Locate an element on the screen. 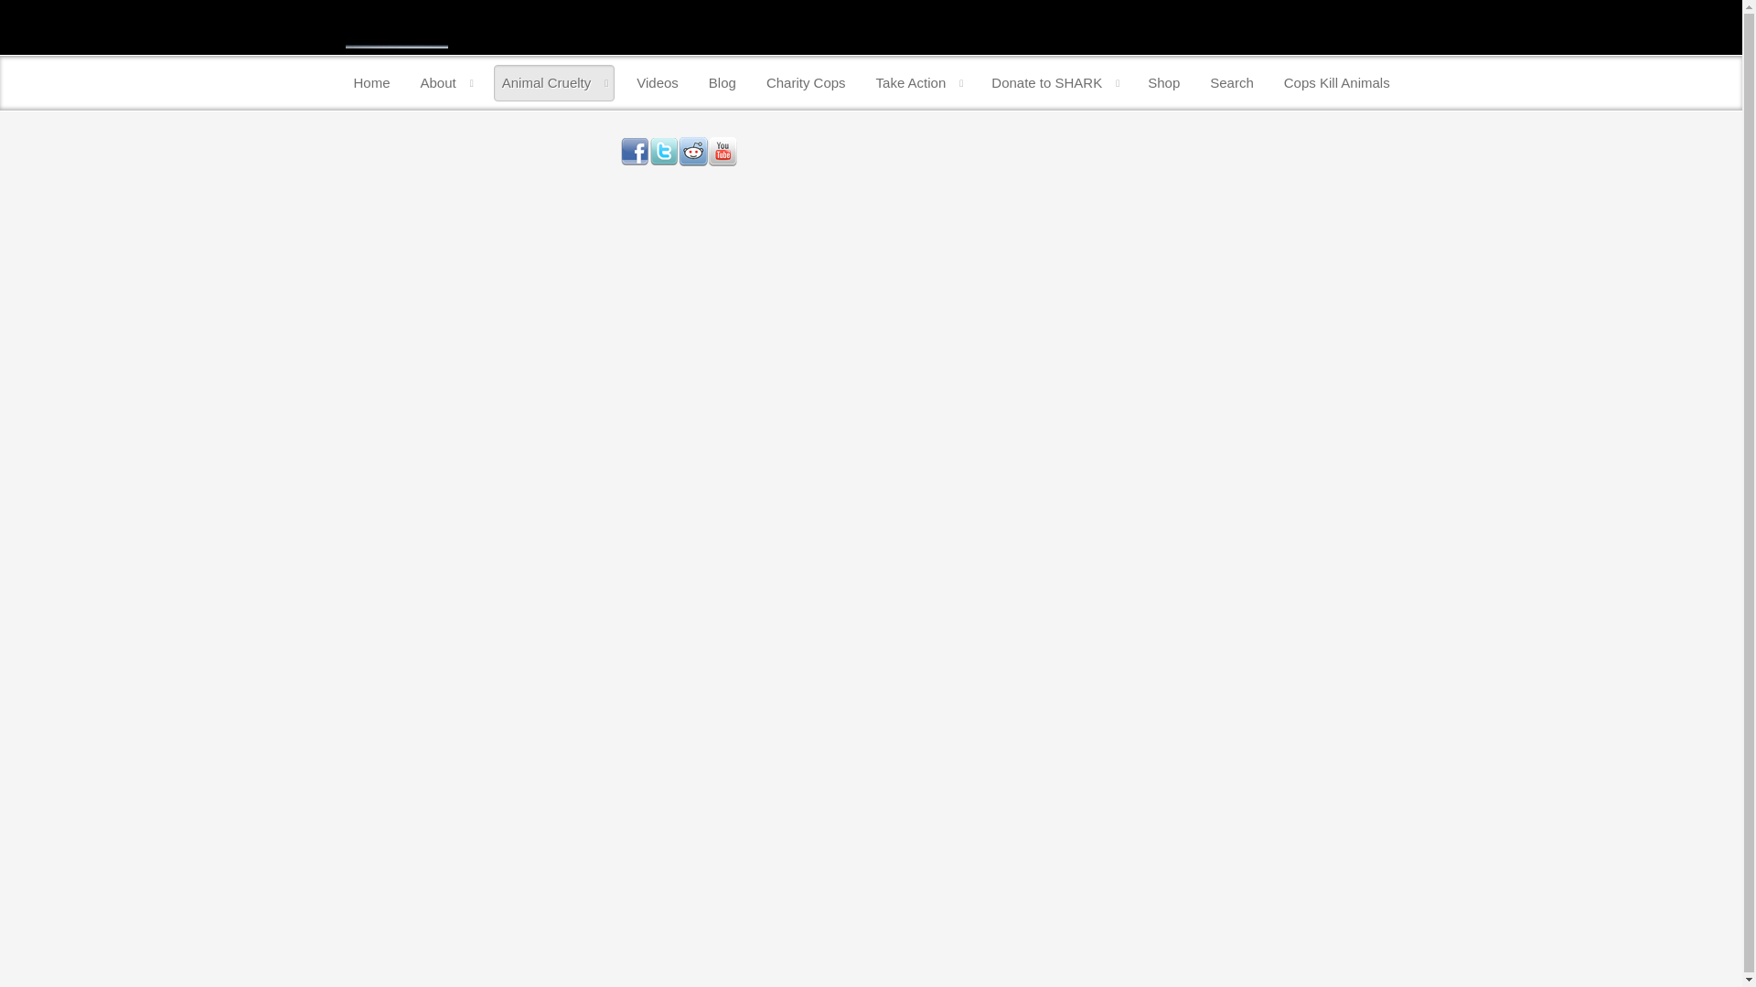 This screenshot has width=1756, height=987. Twitter is located at coordinates (664, 152).